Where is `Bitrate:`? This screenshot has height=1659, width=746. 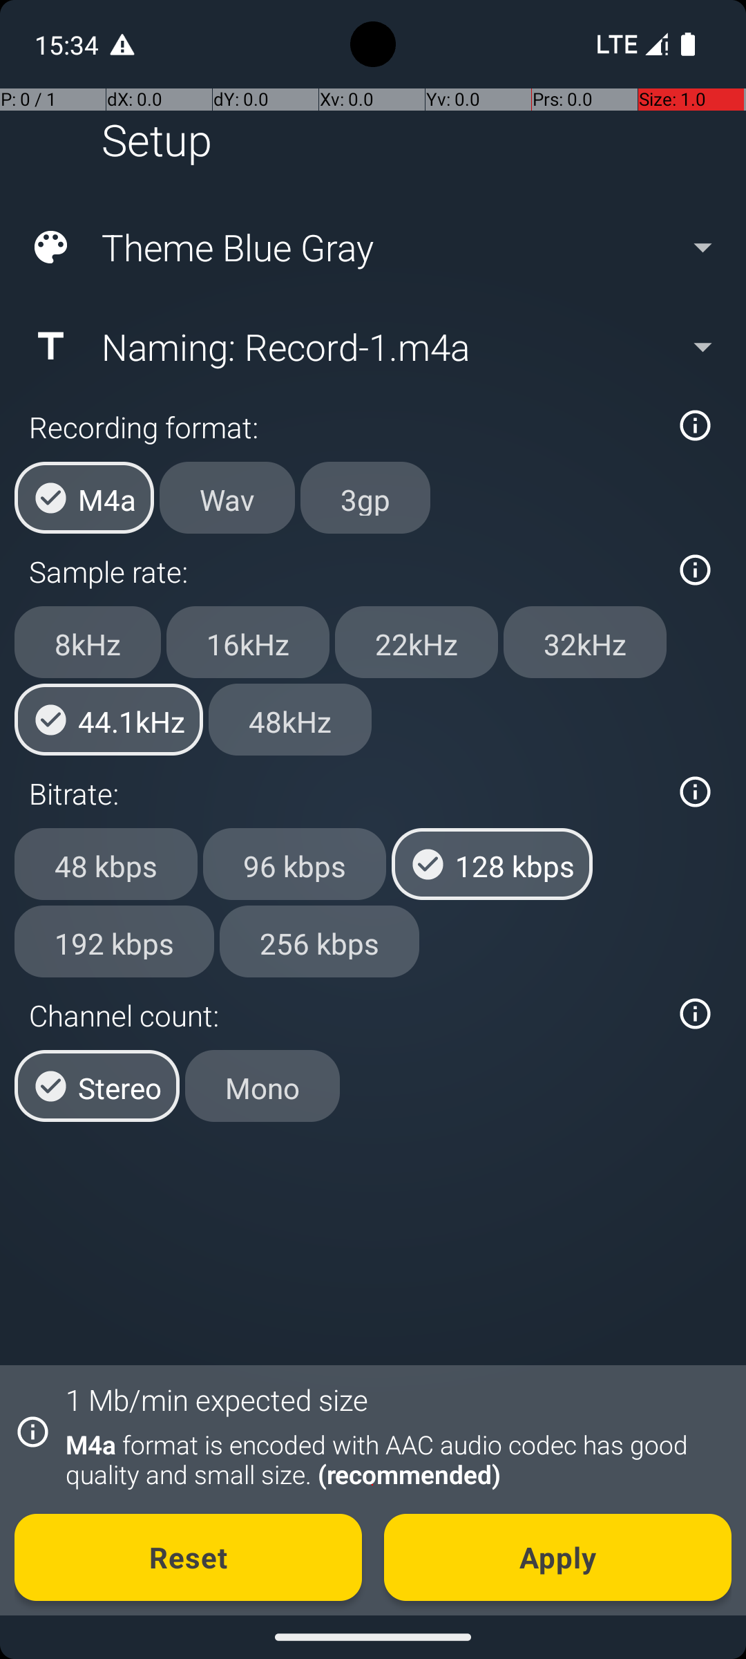 Bitrate: is located at coordinates (344, 794).